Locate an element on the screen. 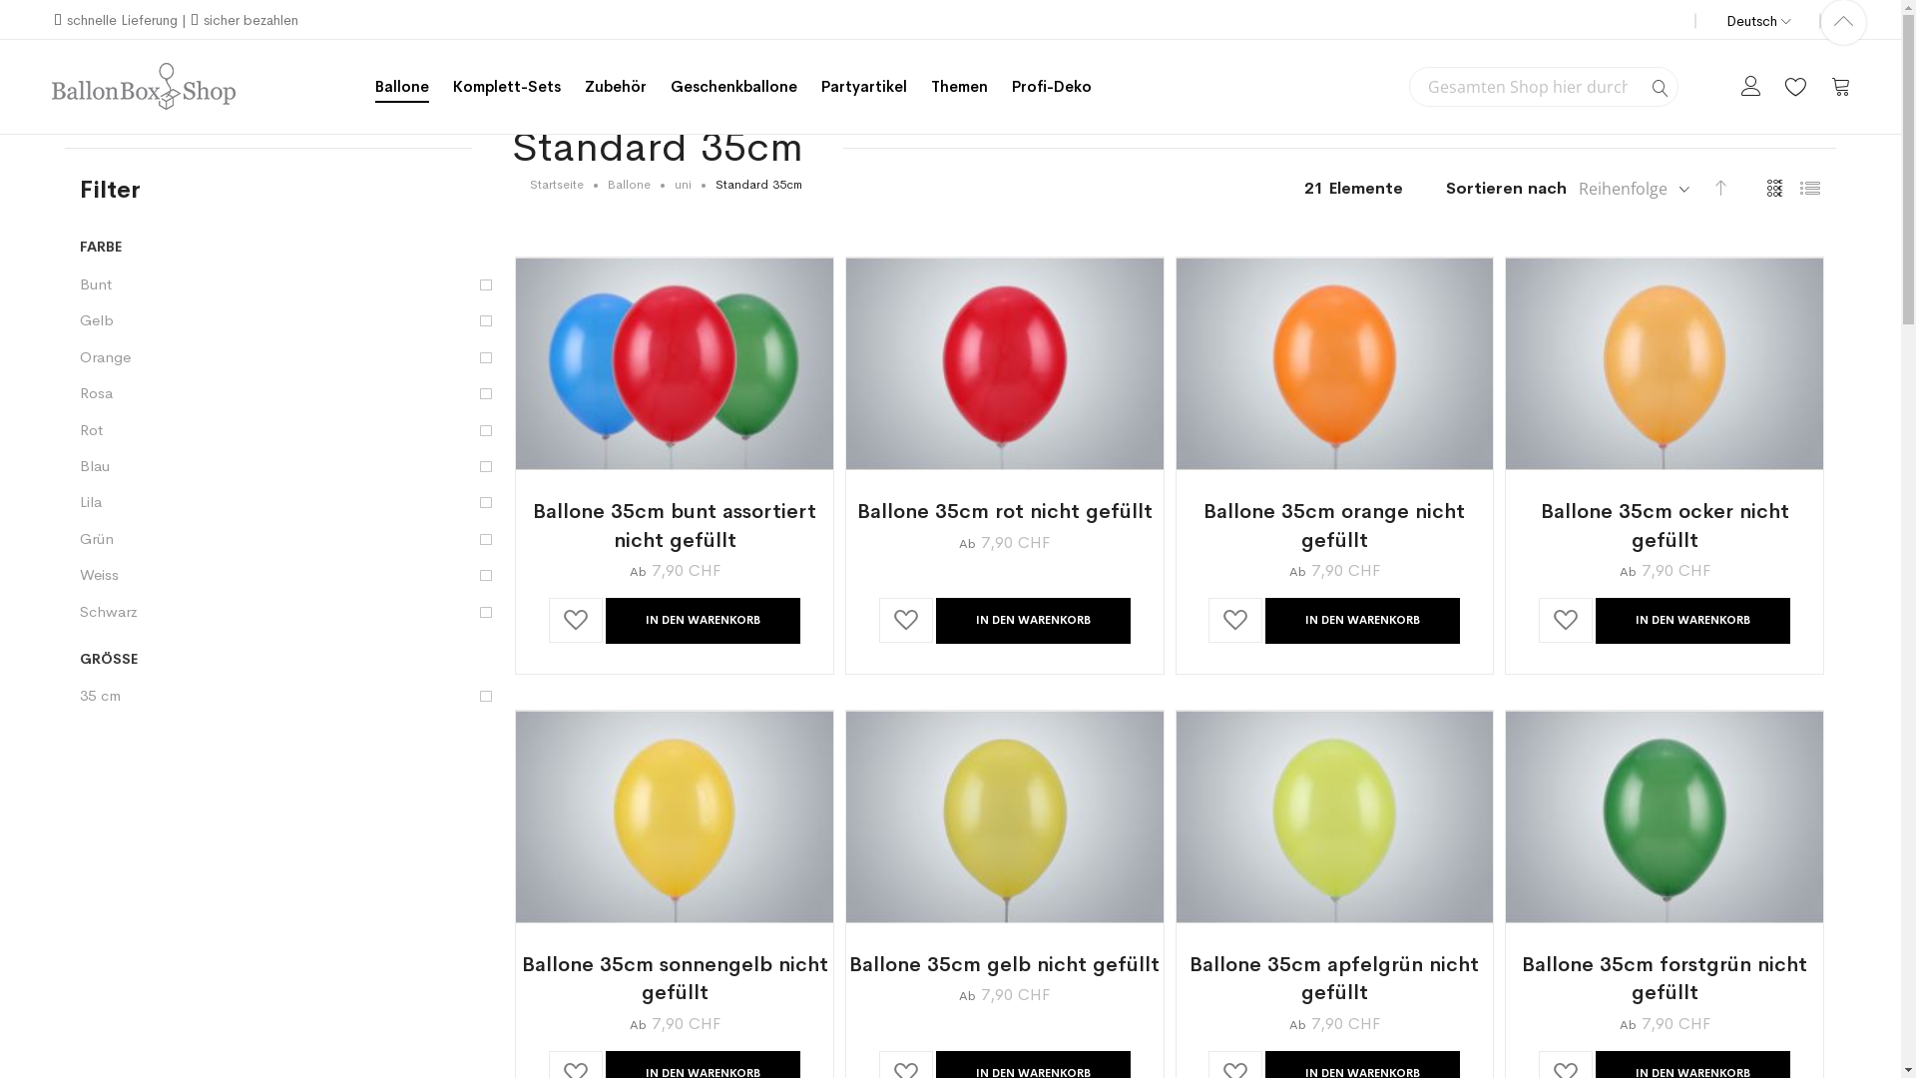 The width and height of the screenshot is (1916, 1078). Suche is located at coordinates (1661, 88).